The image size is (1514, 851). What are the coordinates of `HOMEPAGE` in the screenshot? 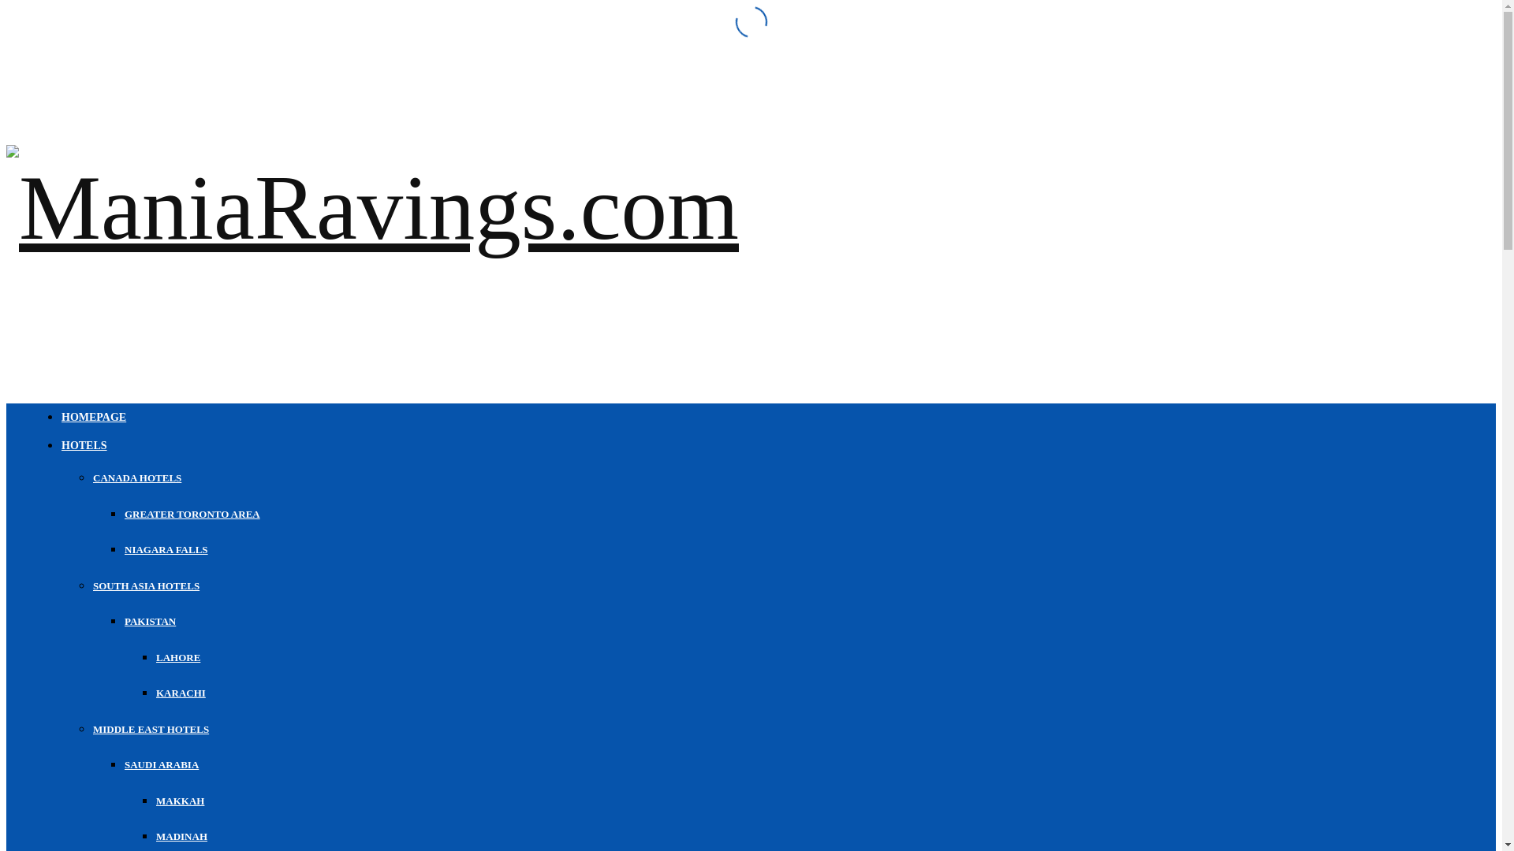 It's located at (93, 416).